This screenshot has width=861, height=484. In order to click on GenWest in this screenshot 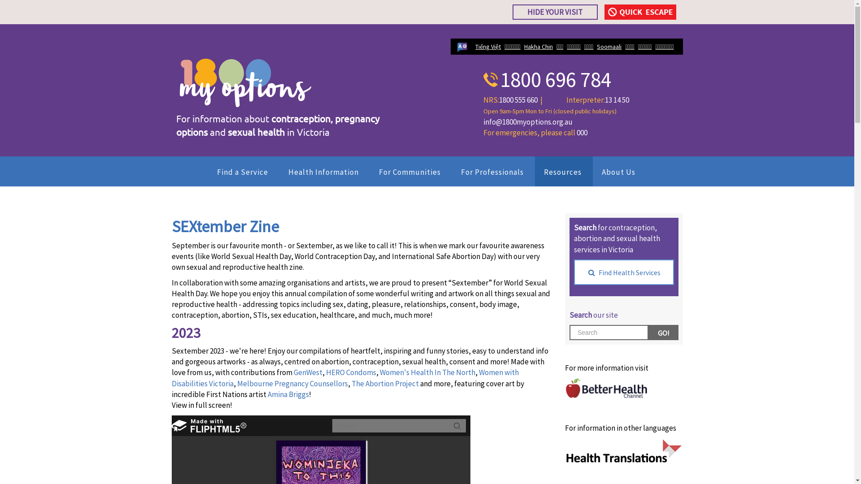, I will do `click(308, 372)`.